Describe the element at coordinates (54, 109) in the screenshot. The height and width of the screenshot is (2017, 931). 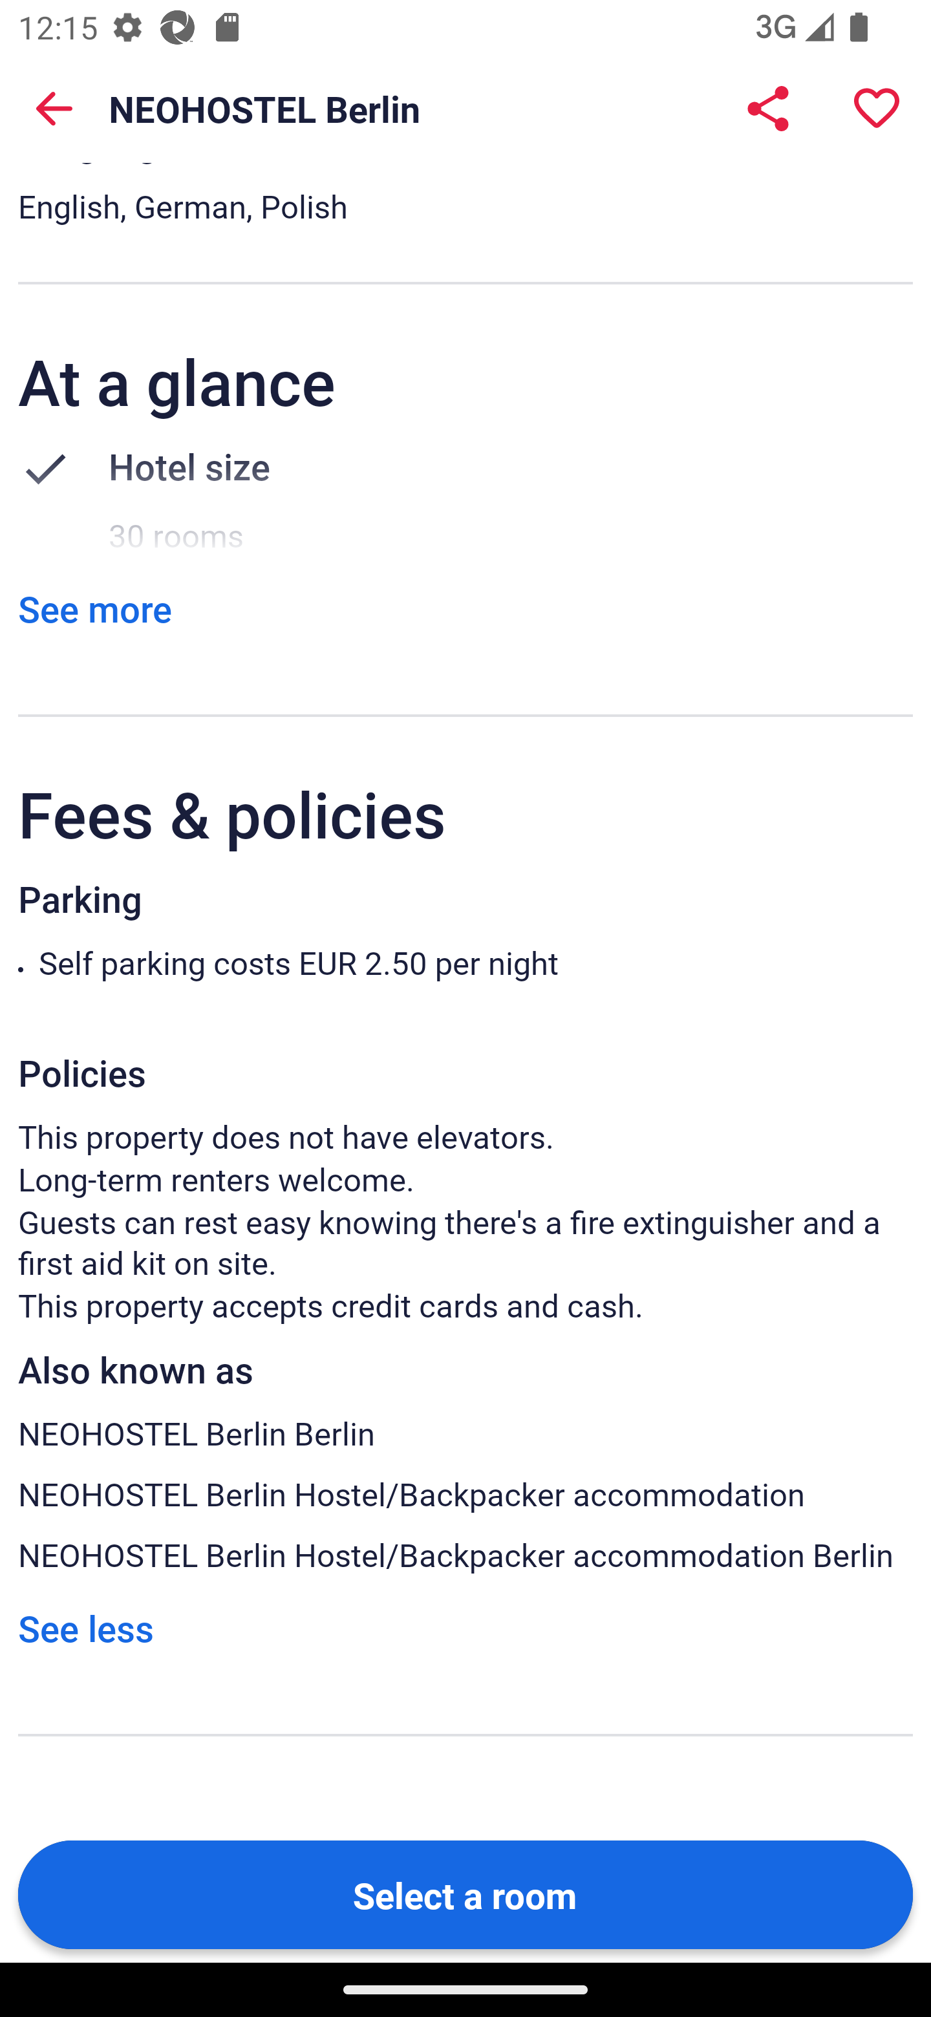
I see `Back` at that location.